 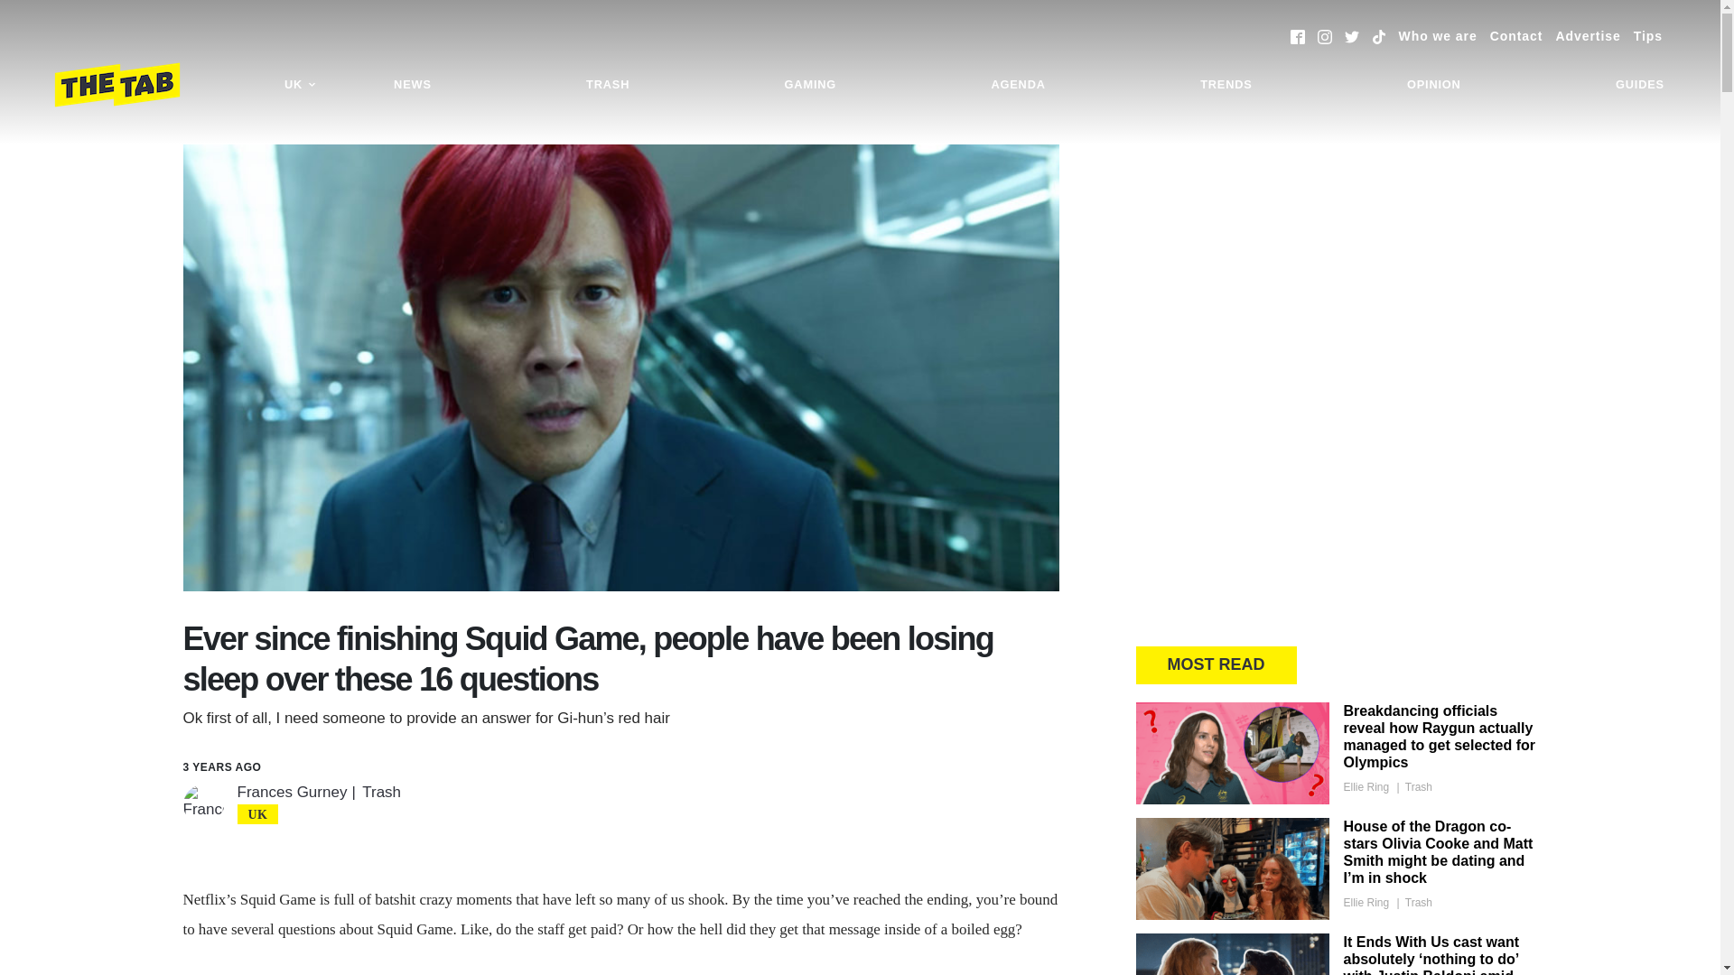 I want to click on Contact, so click(x=1515, y=36).